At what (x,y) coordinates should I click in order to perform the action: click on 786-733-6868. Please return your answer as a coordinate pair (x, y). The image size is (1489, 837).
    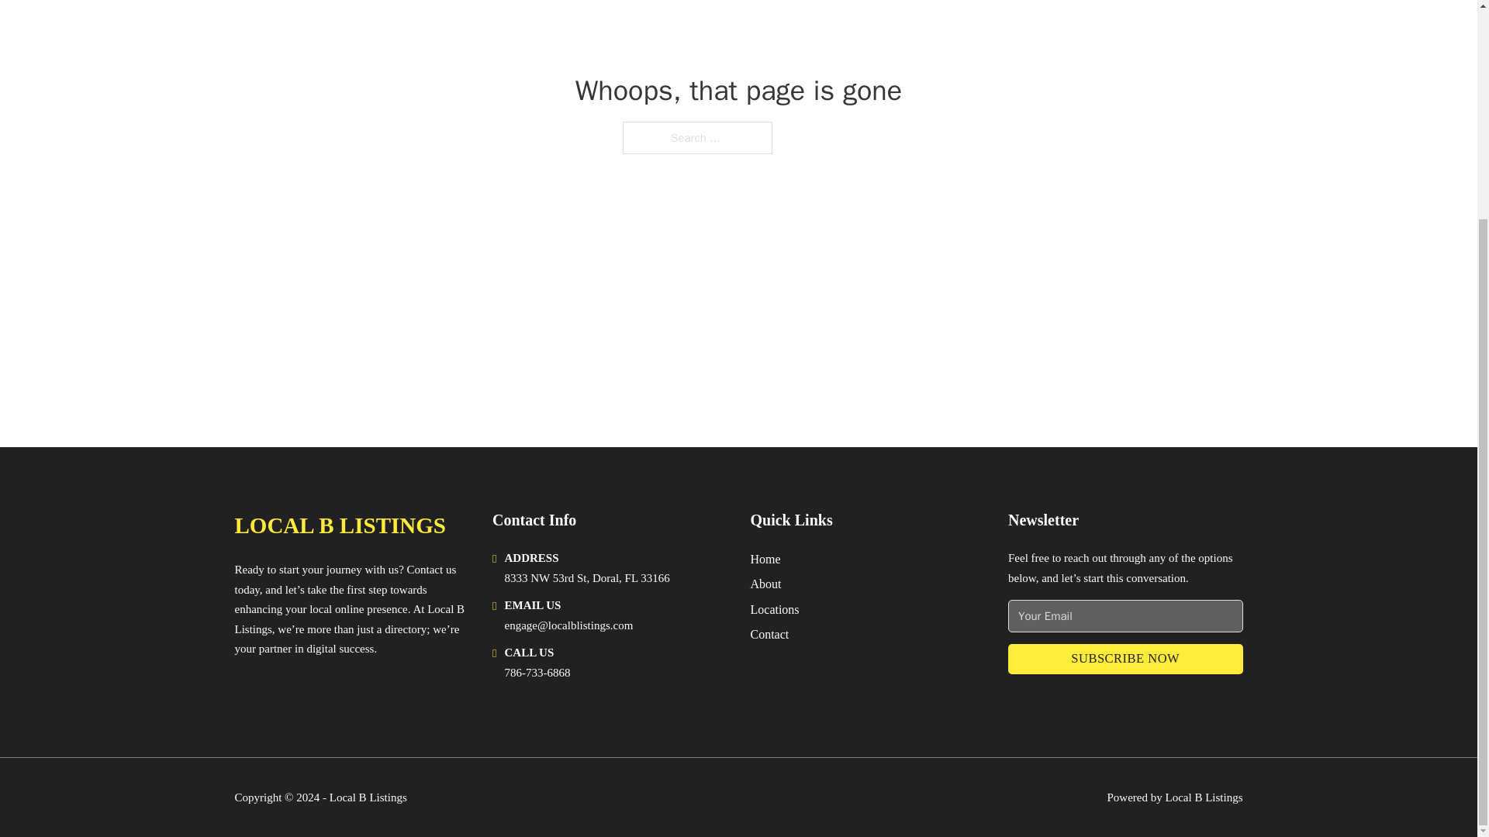
    Looking at the image, I should click on (537, 672).